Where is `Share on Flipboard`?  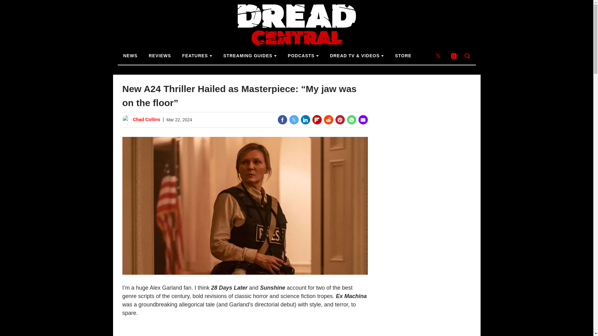
Share on Flipboard is located at coordinates (317, 119).